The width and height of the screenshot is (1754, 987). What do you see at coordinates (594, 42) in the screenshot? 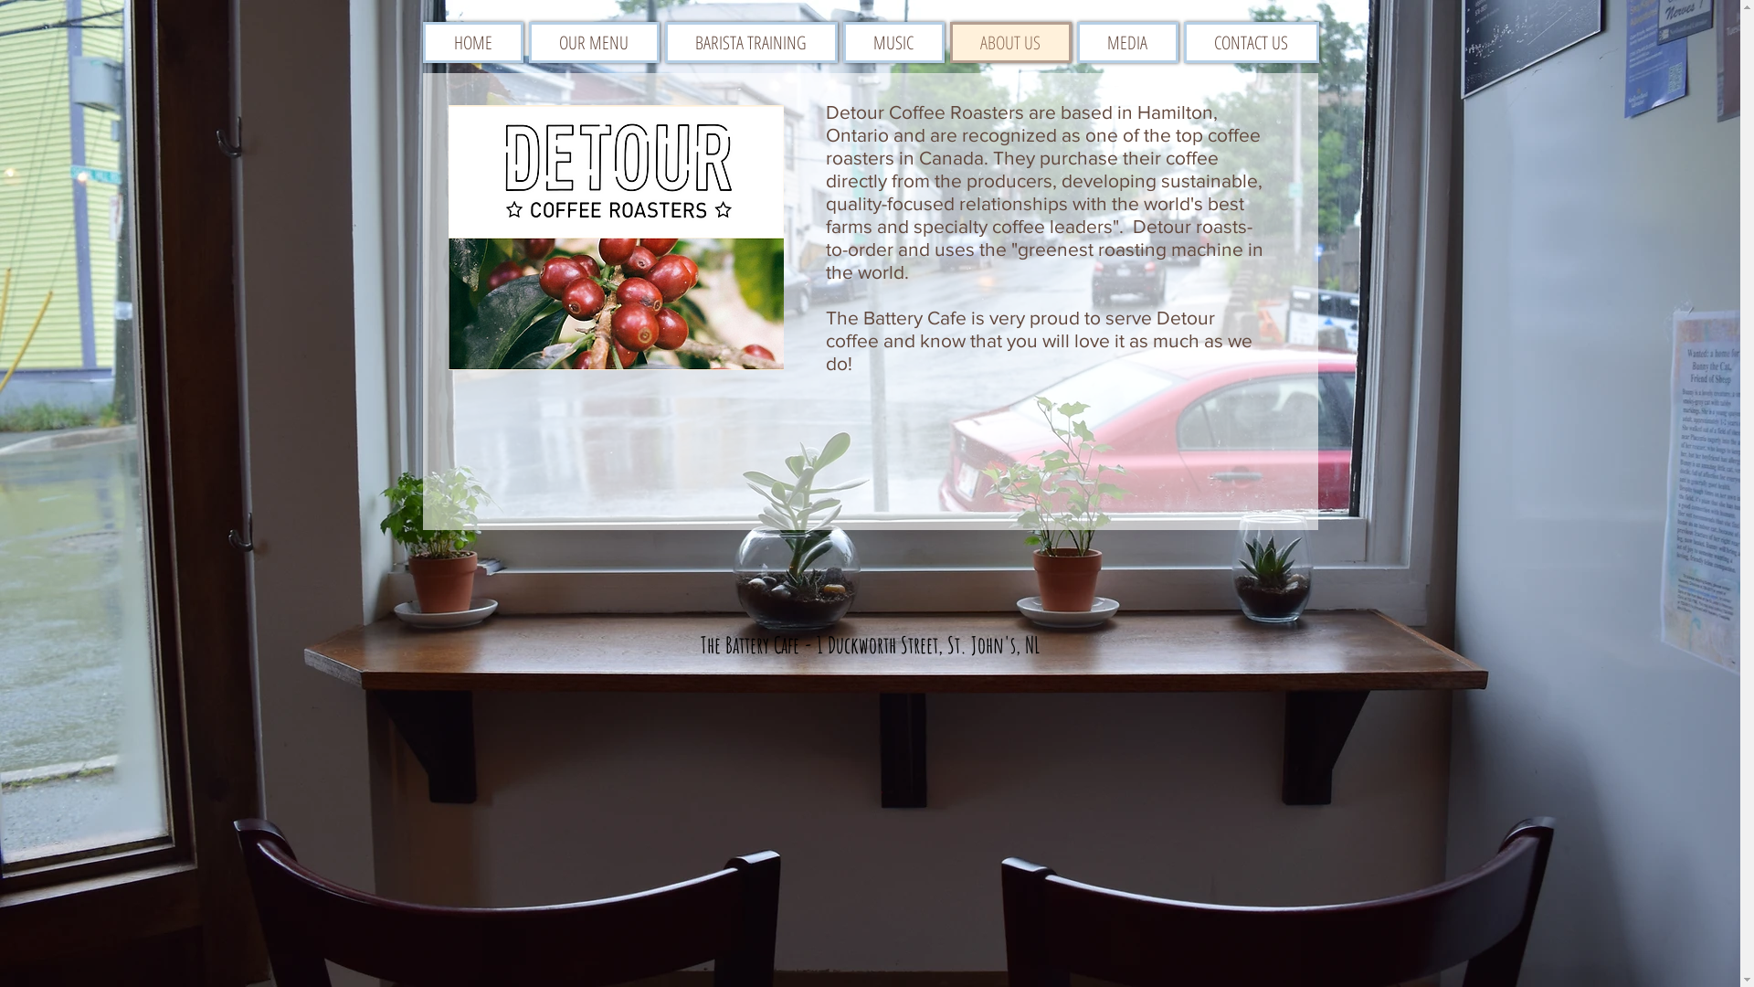
I see `OUR MENU` at bounding box center [594, 42].